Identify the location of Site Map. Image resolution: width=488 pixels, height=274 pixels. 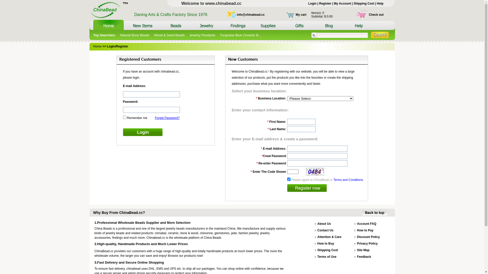
(363, 250).